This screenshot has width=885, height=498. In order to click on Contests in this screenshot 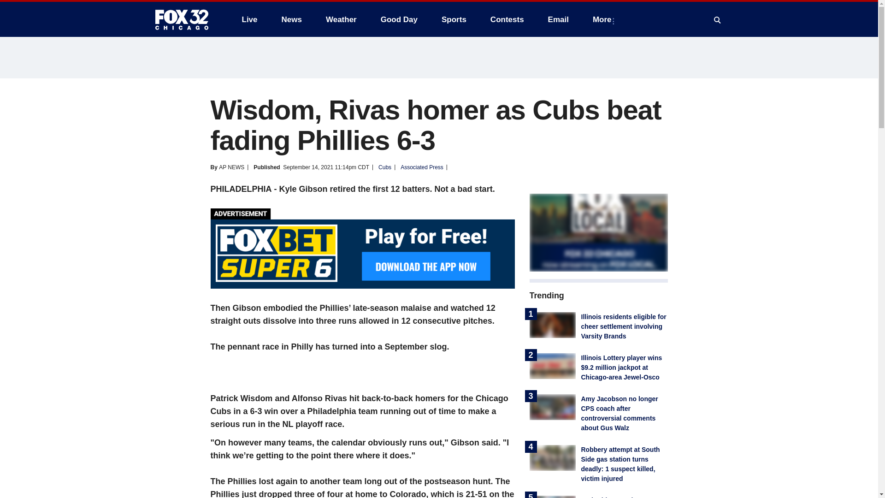, I will do `click(507, 19)`.